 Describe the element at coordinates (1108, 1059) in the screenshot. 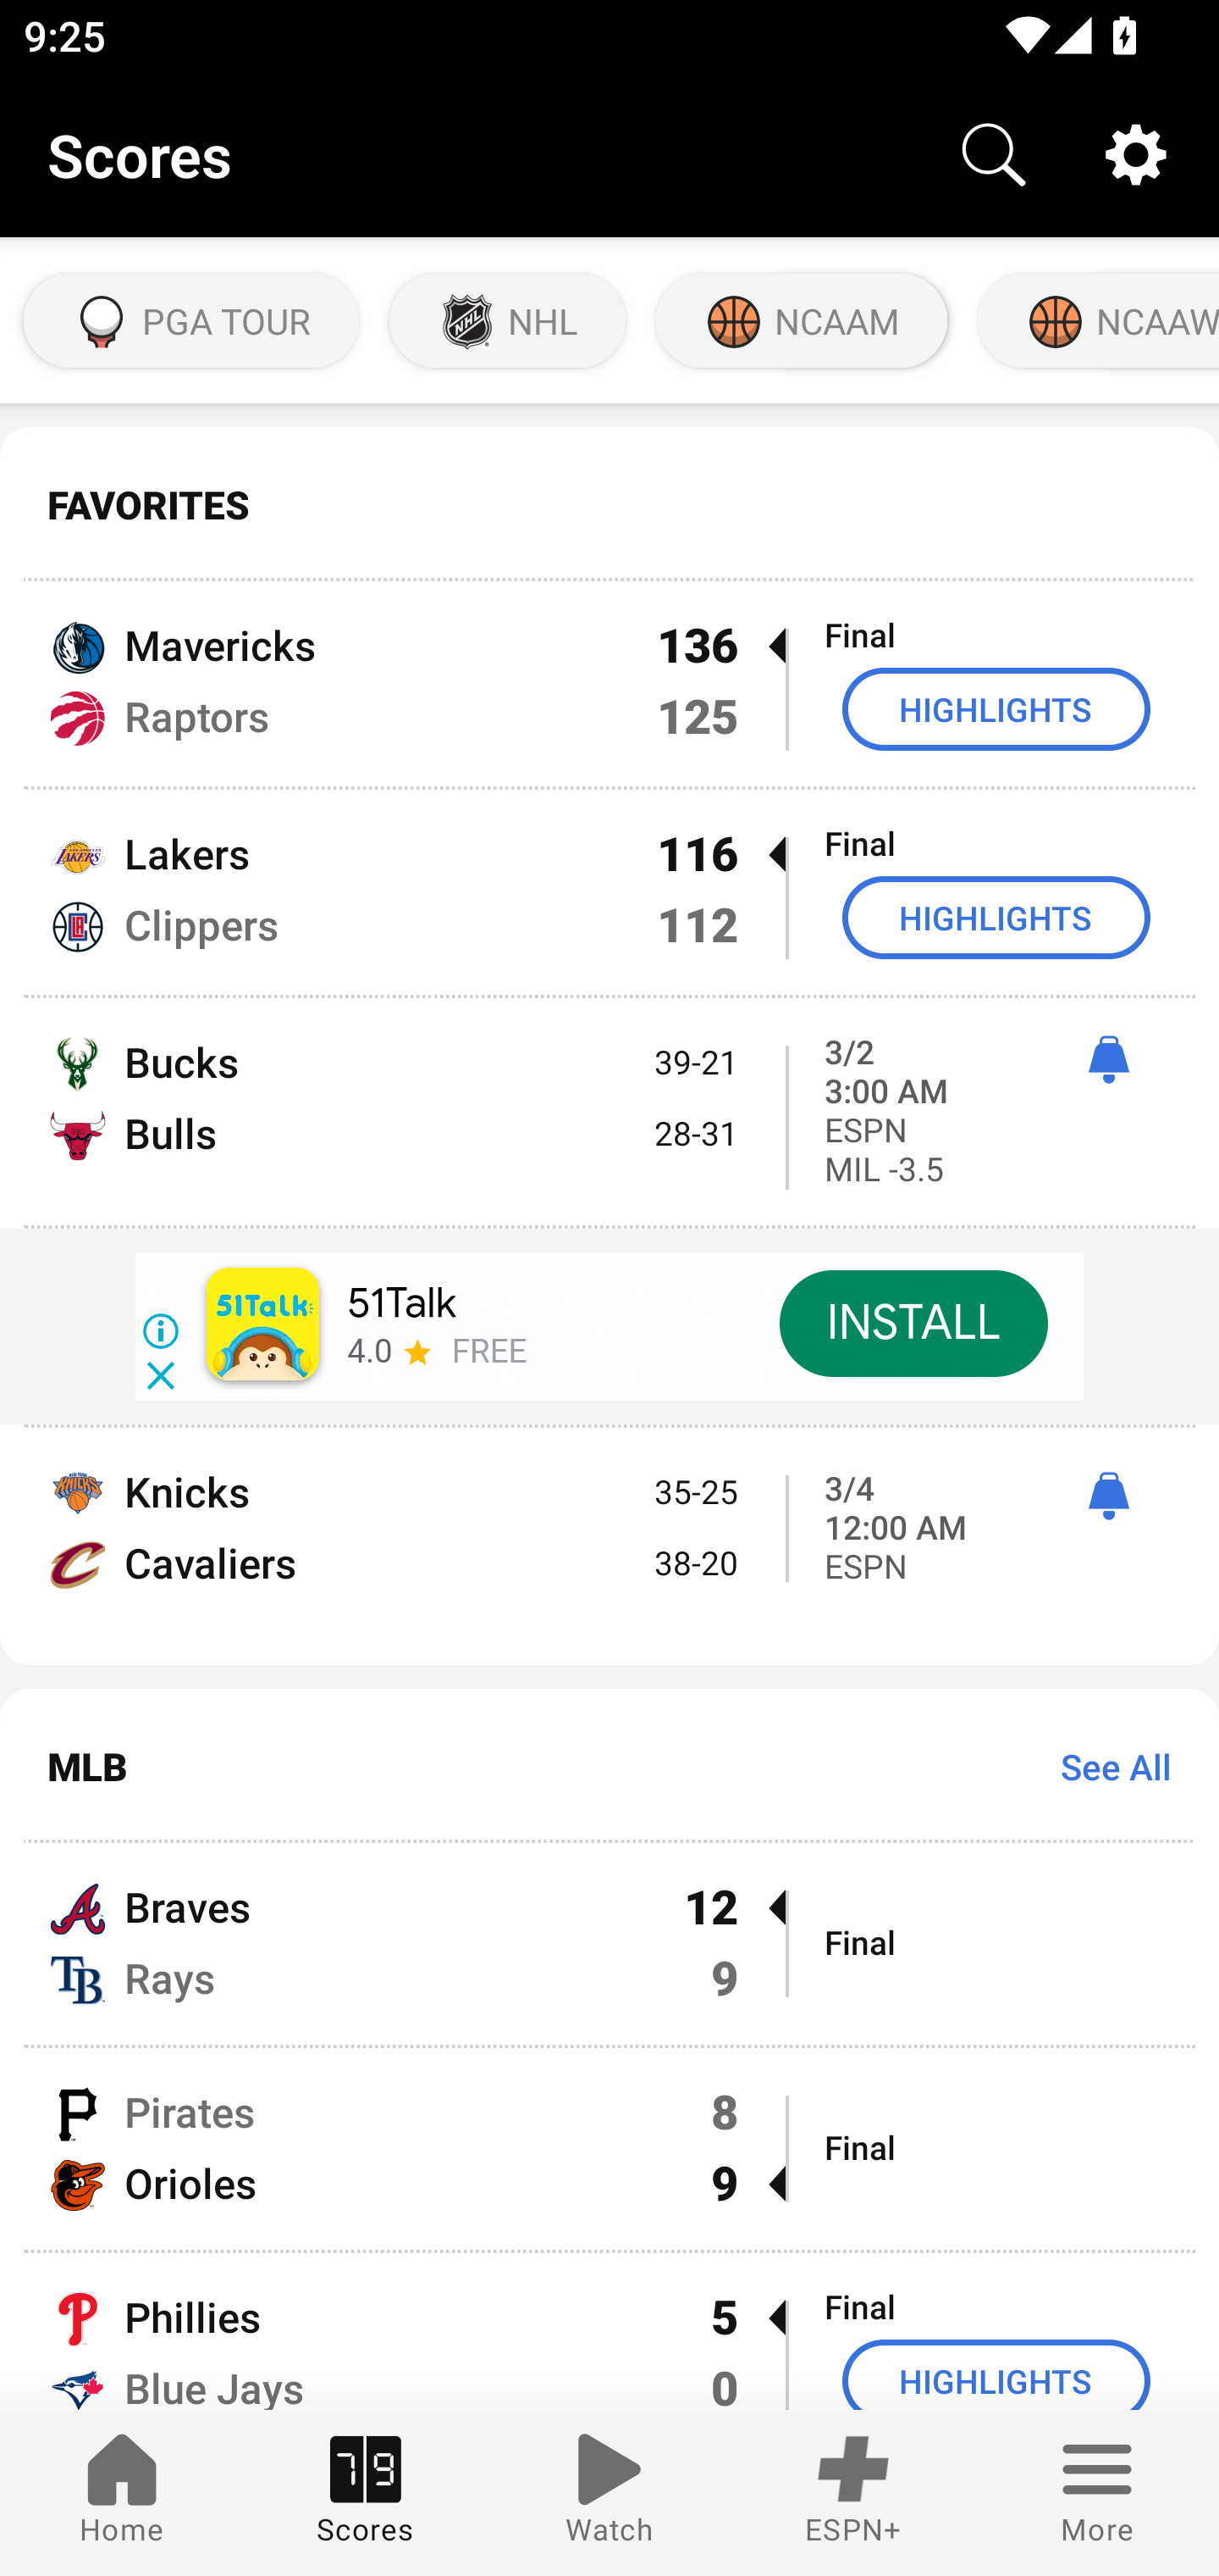

I see `ì` at that location.